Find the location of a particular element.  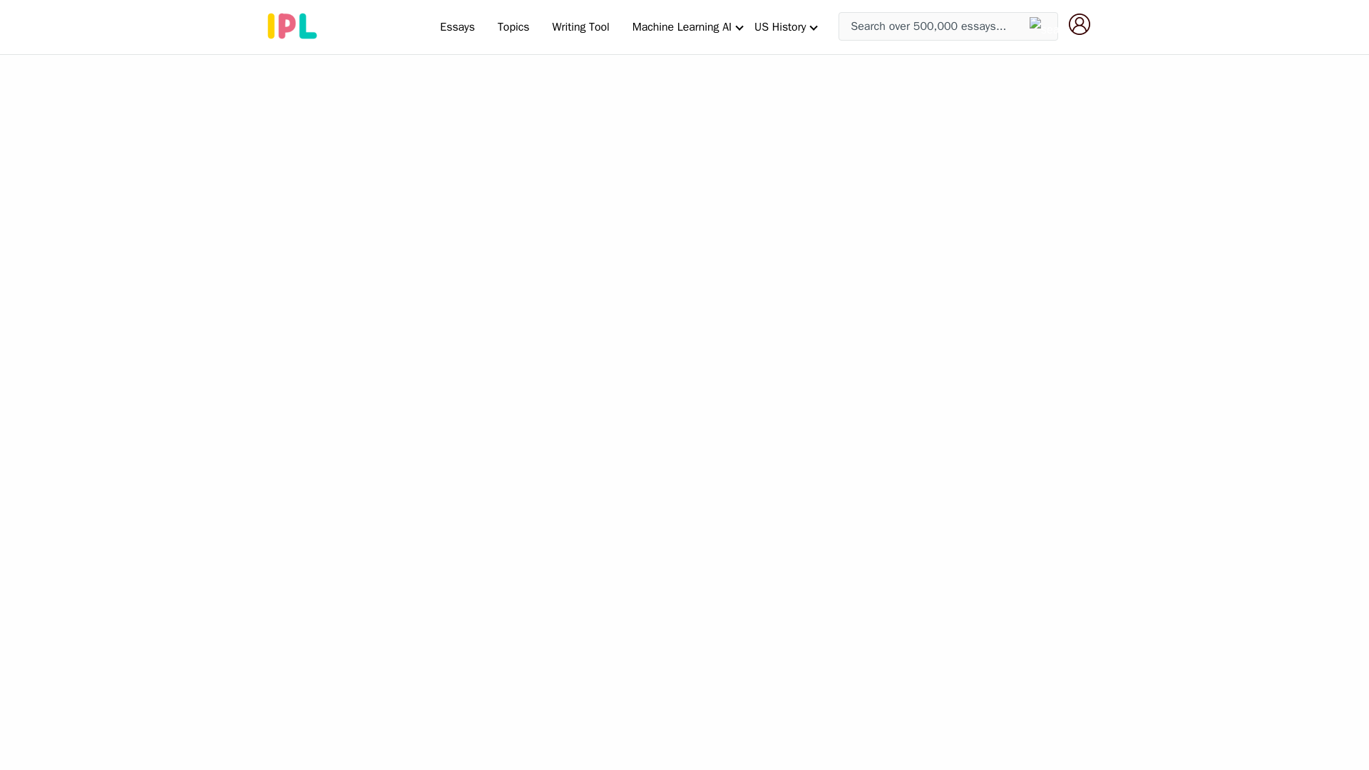

Topics is located at coordinates (513, 26).